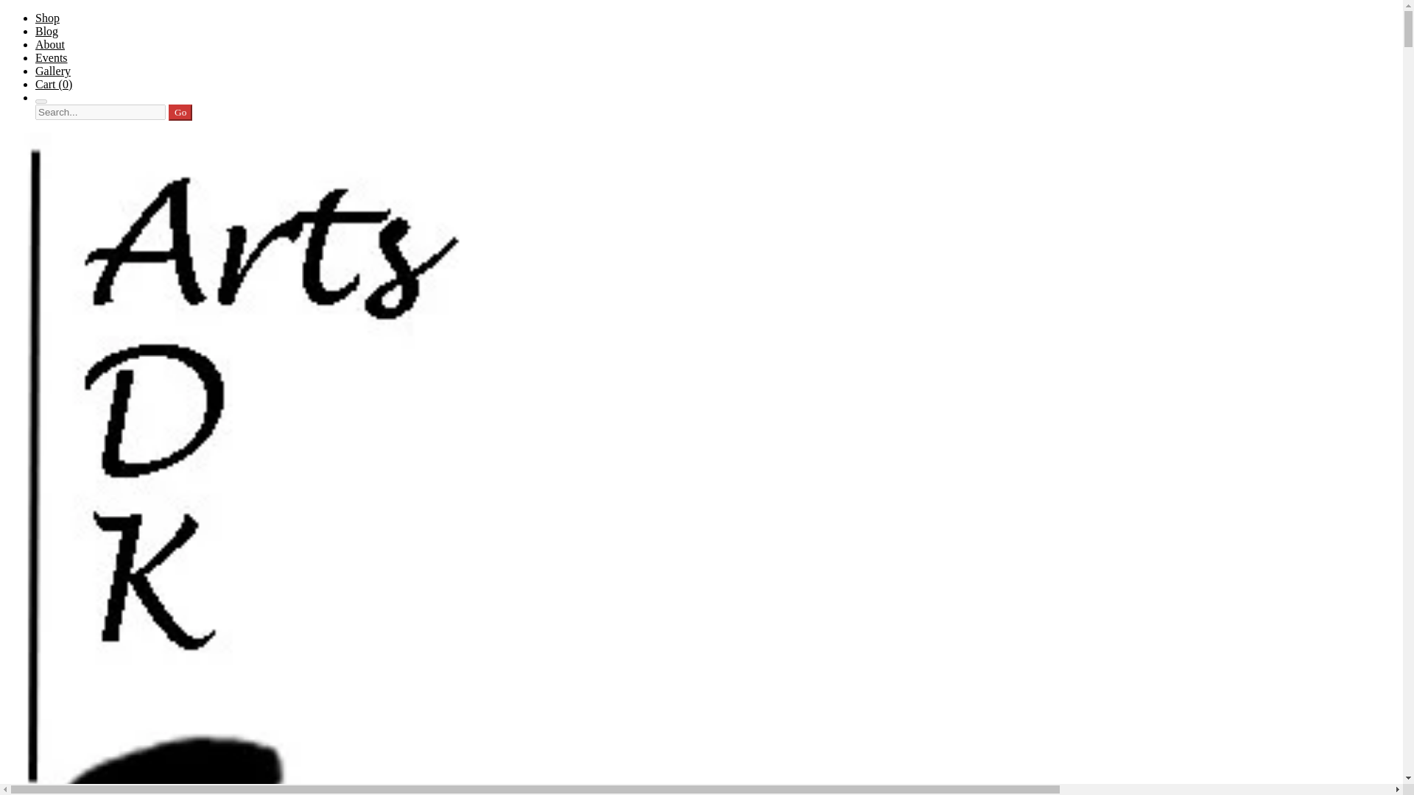  I want to click on Blog, so click(46, 31).